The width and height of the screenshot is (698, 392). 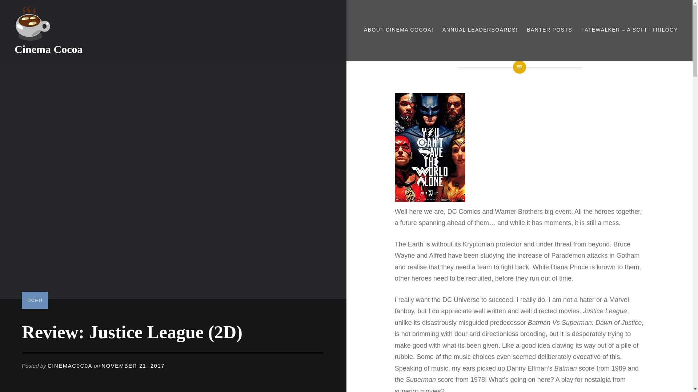 What do you see at coordinates (480, 30) in the screenshot?
I see `ANNUAL LEADERBOARDS!` at bounding box center [480, 30].